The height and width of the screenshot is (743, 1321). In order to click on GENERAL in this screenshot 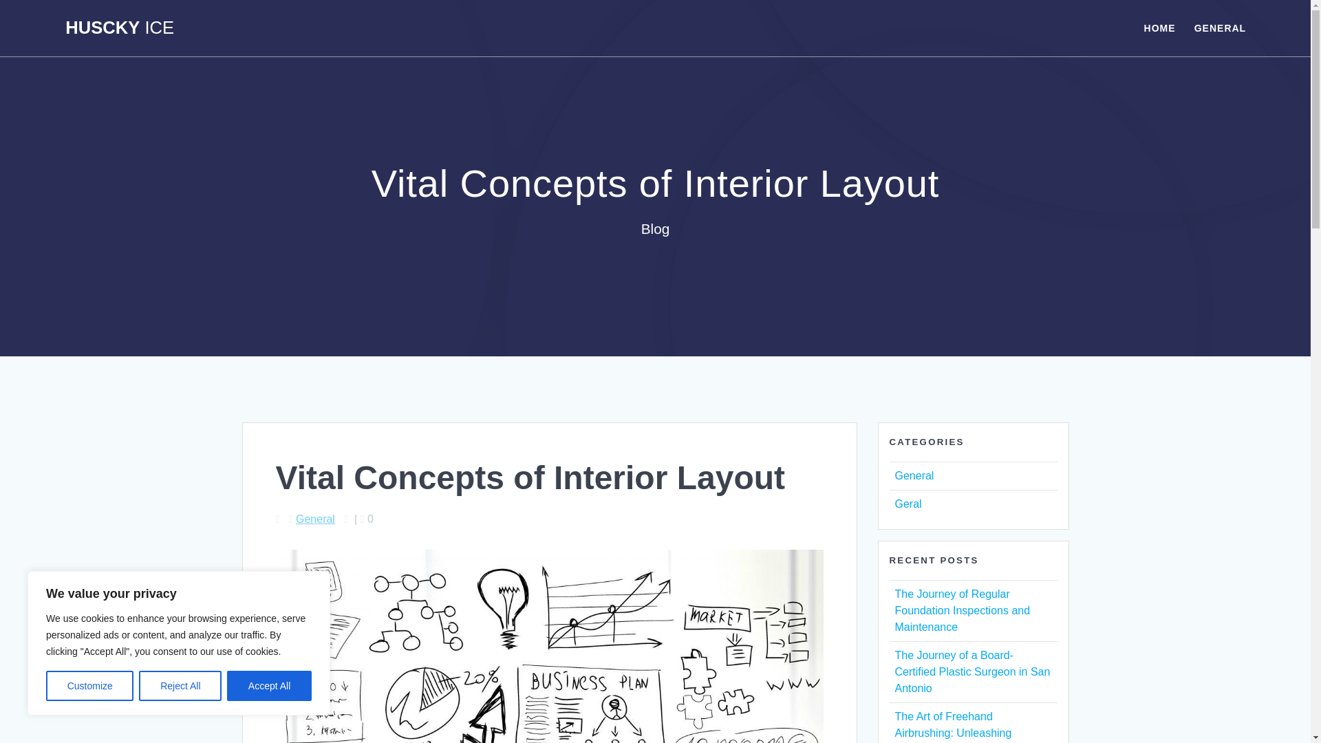, I will do `click(1219, 28)`.